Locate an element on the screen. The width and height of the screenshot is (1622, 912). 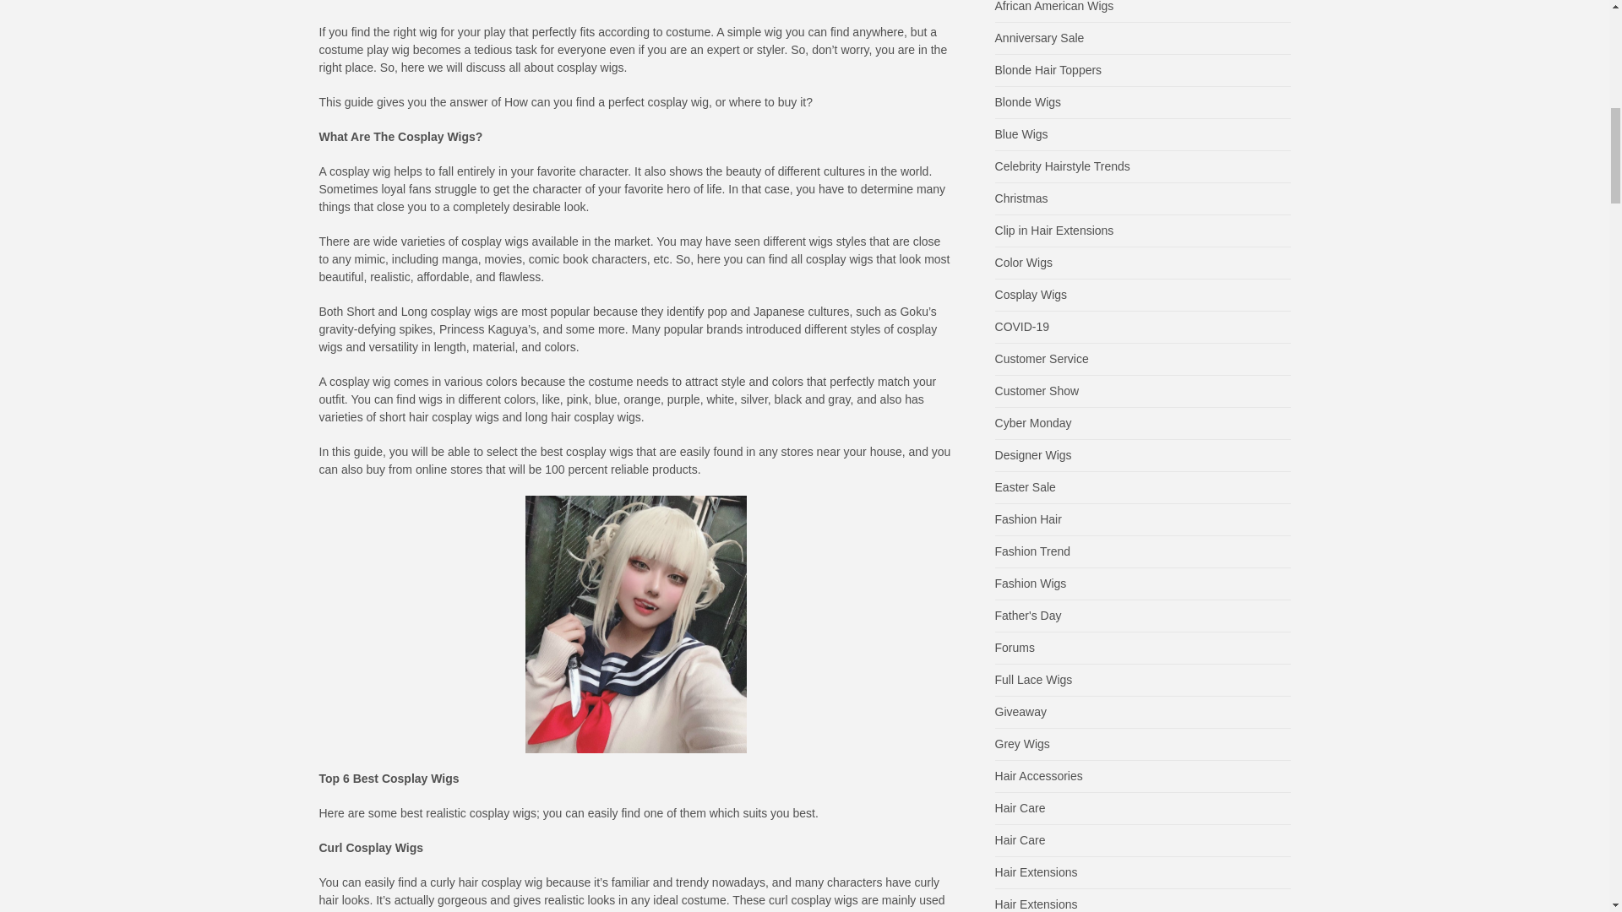
Blue Wigs is located at coordinates (1021, 134).